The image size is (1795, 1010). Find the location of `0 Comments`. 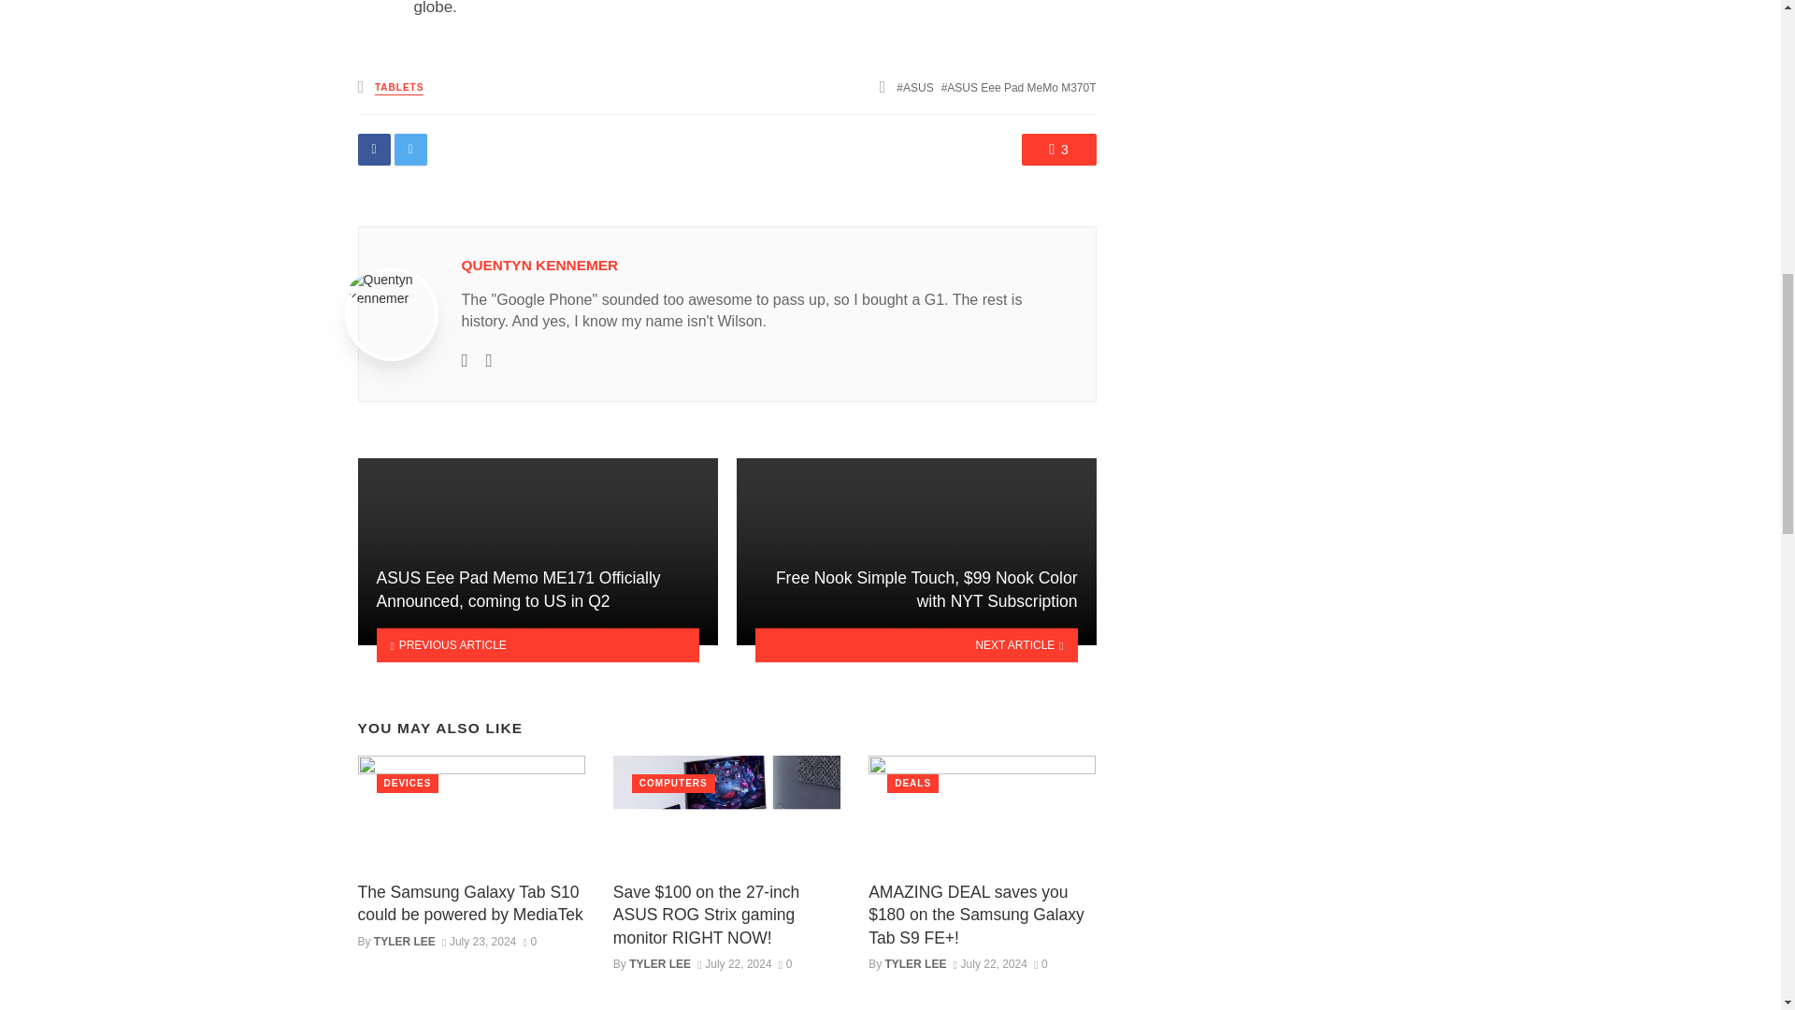

0 Comments is located at coordinates (529, 942).